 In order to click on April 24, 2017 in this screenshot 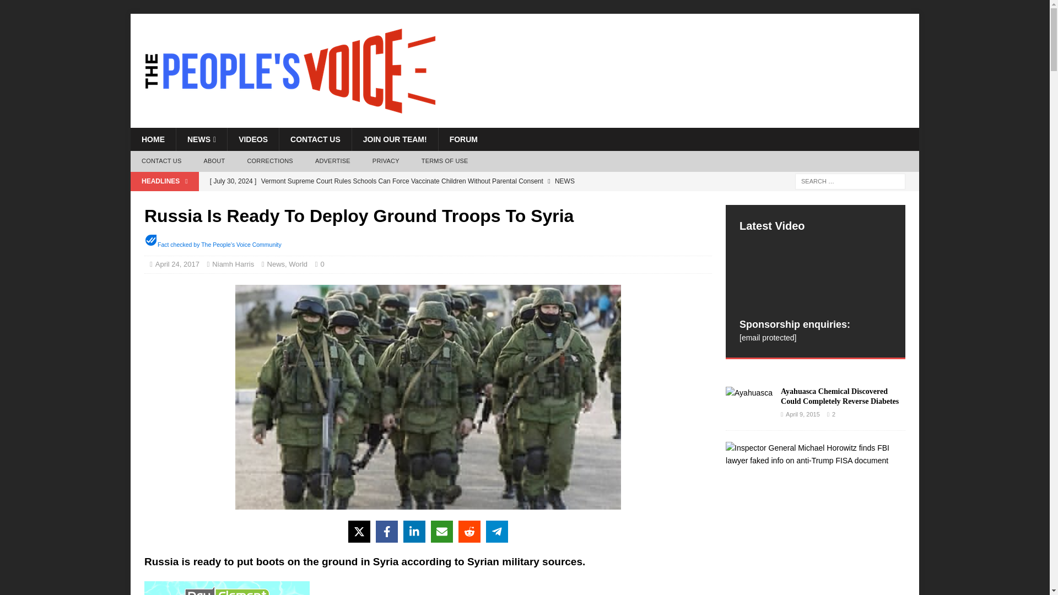, I will do `click(177, 264)`.